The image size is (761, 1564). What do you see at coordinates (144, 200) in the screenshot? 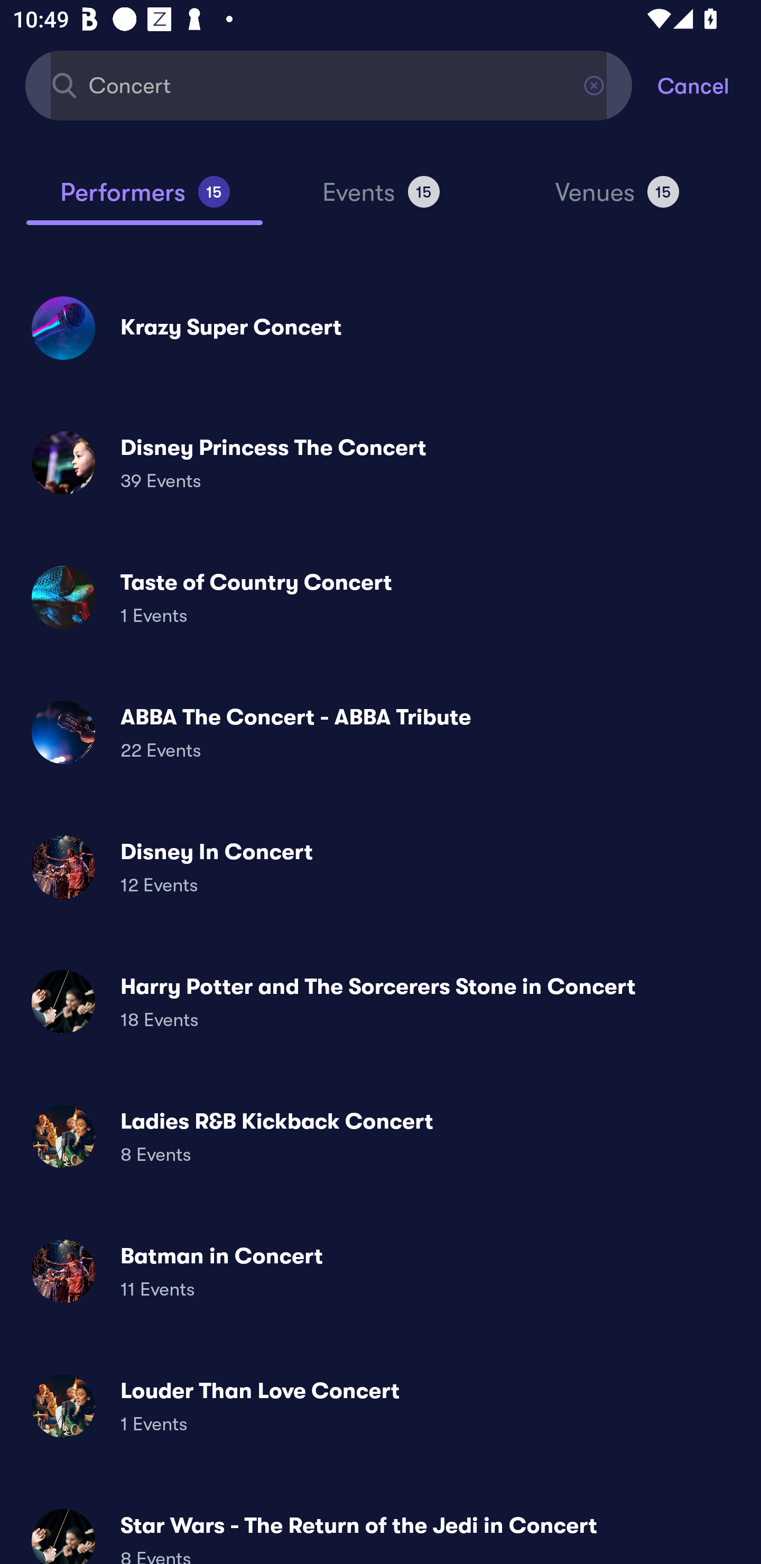
I see `Performers 15` at bounding box center [144, 200].